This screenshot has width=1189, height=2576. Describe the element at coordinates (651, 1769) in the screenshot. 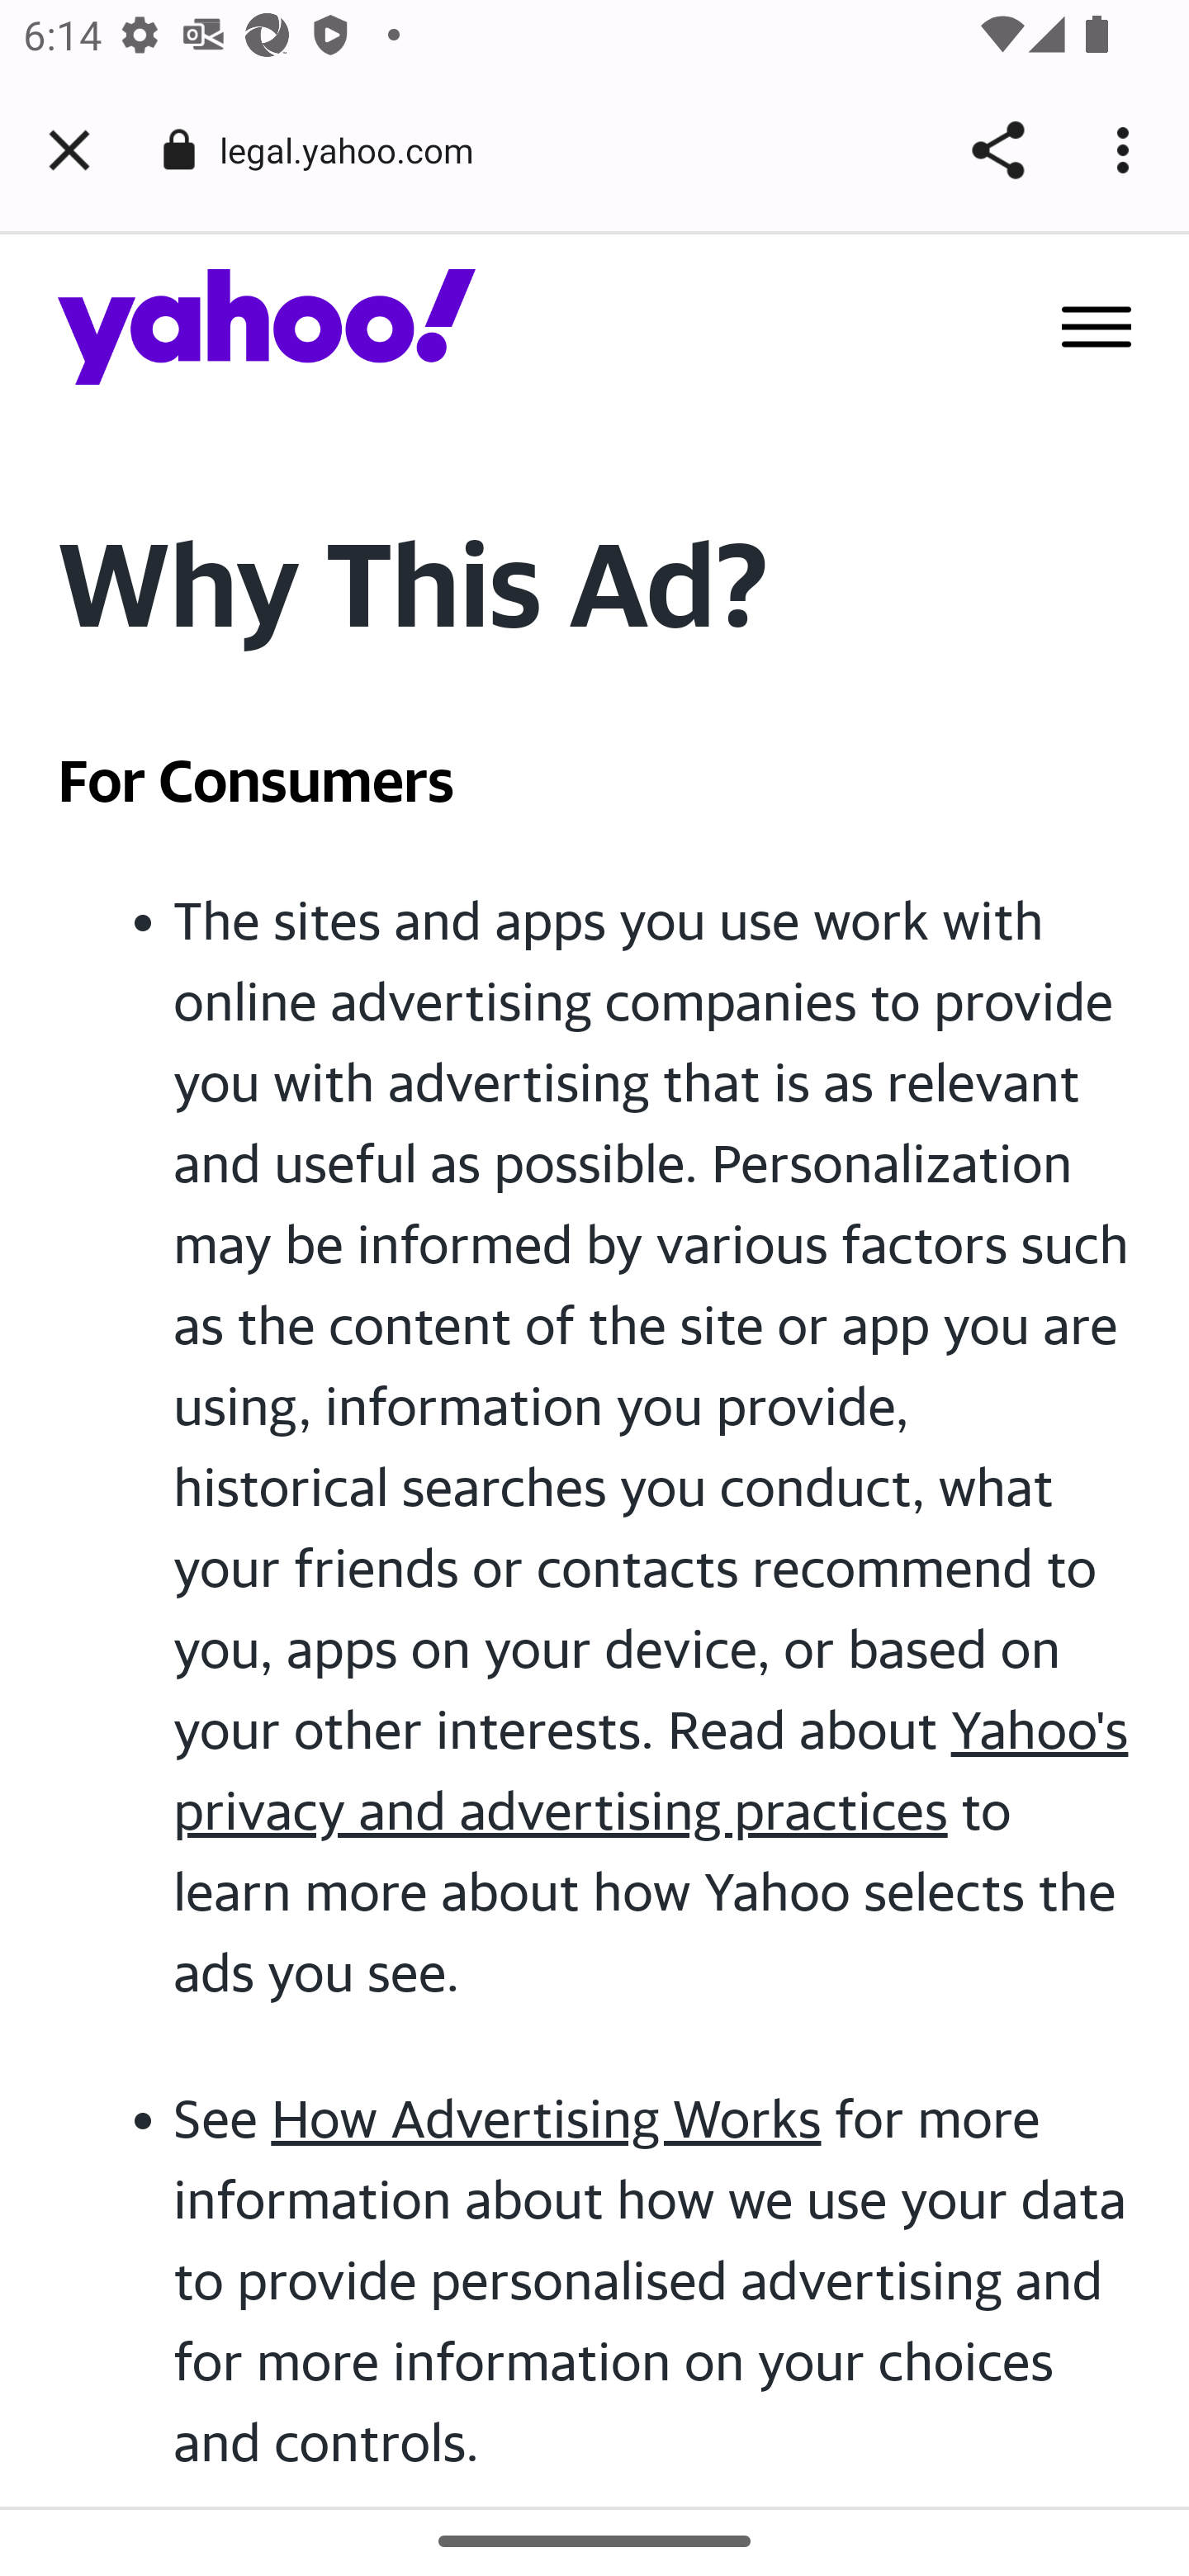

I see `Yahoo's privacy and advertising practices` at that location.